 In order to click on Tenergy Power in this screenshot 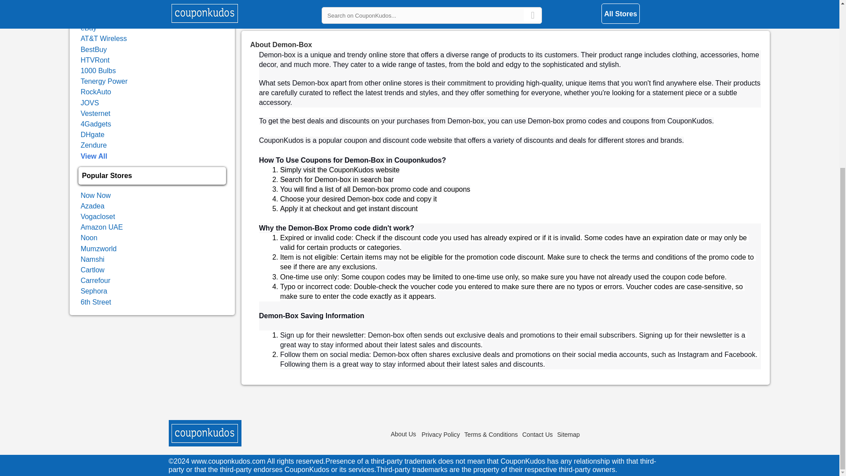, I will do `click(104, 81)`.